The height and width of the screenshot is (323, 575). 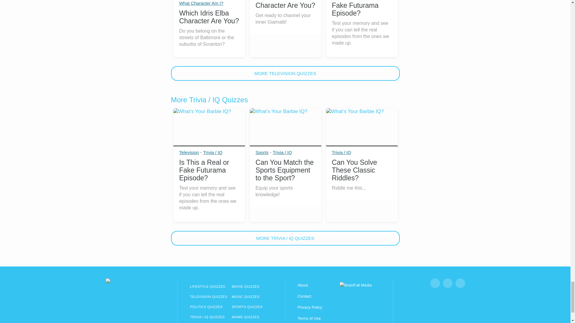 I want to click on Follow us on Instagram!, so click(x=447, y=283).